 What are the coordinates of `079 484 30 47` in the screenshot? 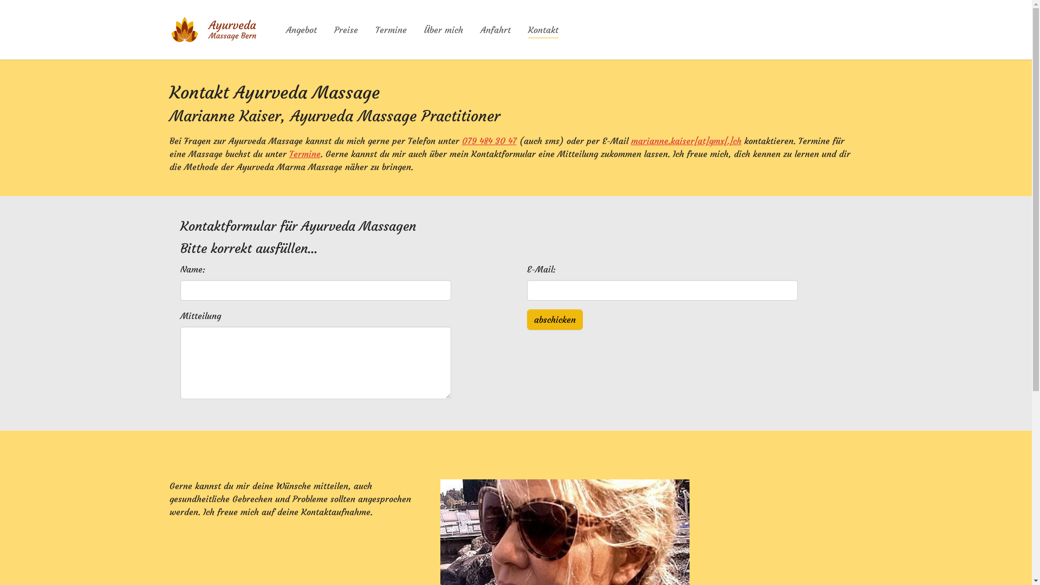 It's located at (489, 141).